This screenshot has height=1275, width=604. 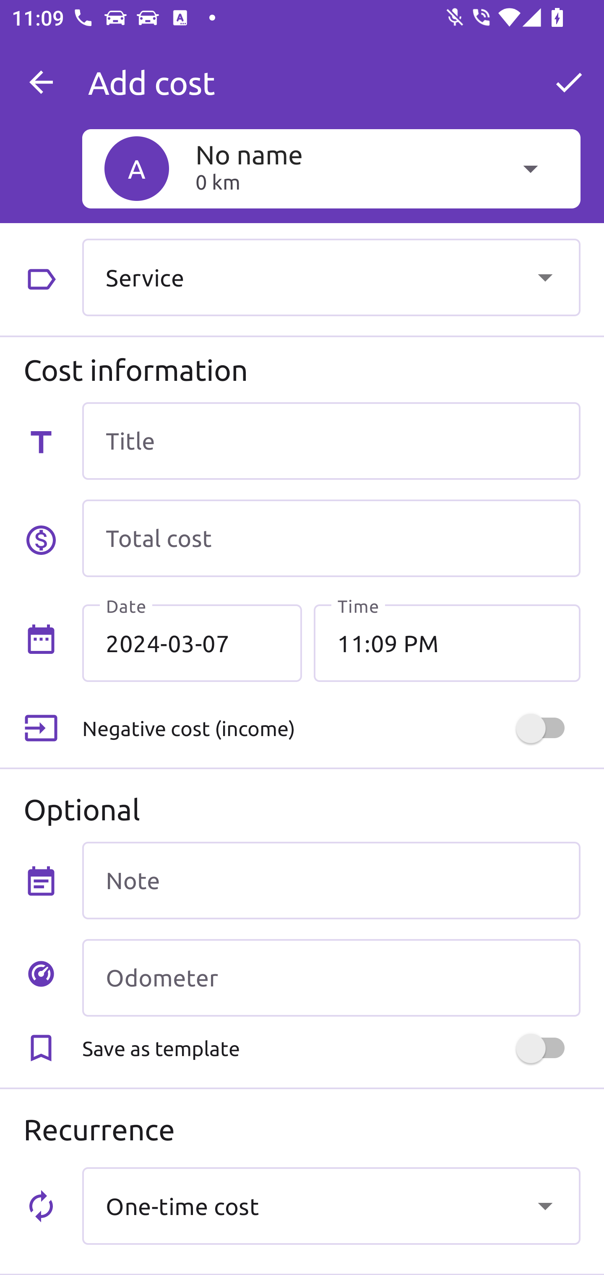 I want to click on Title, so click(x=331, y=440).